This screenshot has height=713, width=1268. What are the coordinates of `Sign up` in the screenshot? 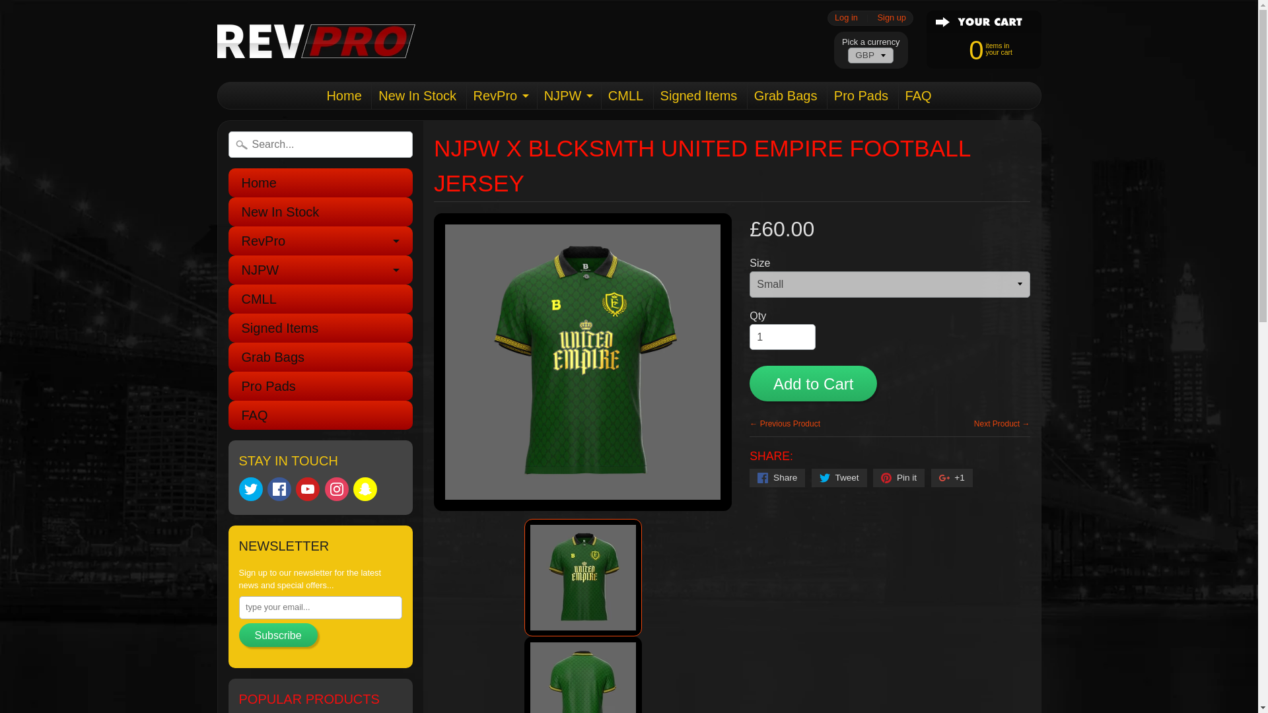 It's located at (892, 17).